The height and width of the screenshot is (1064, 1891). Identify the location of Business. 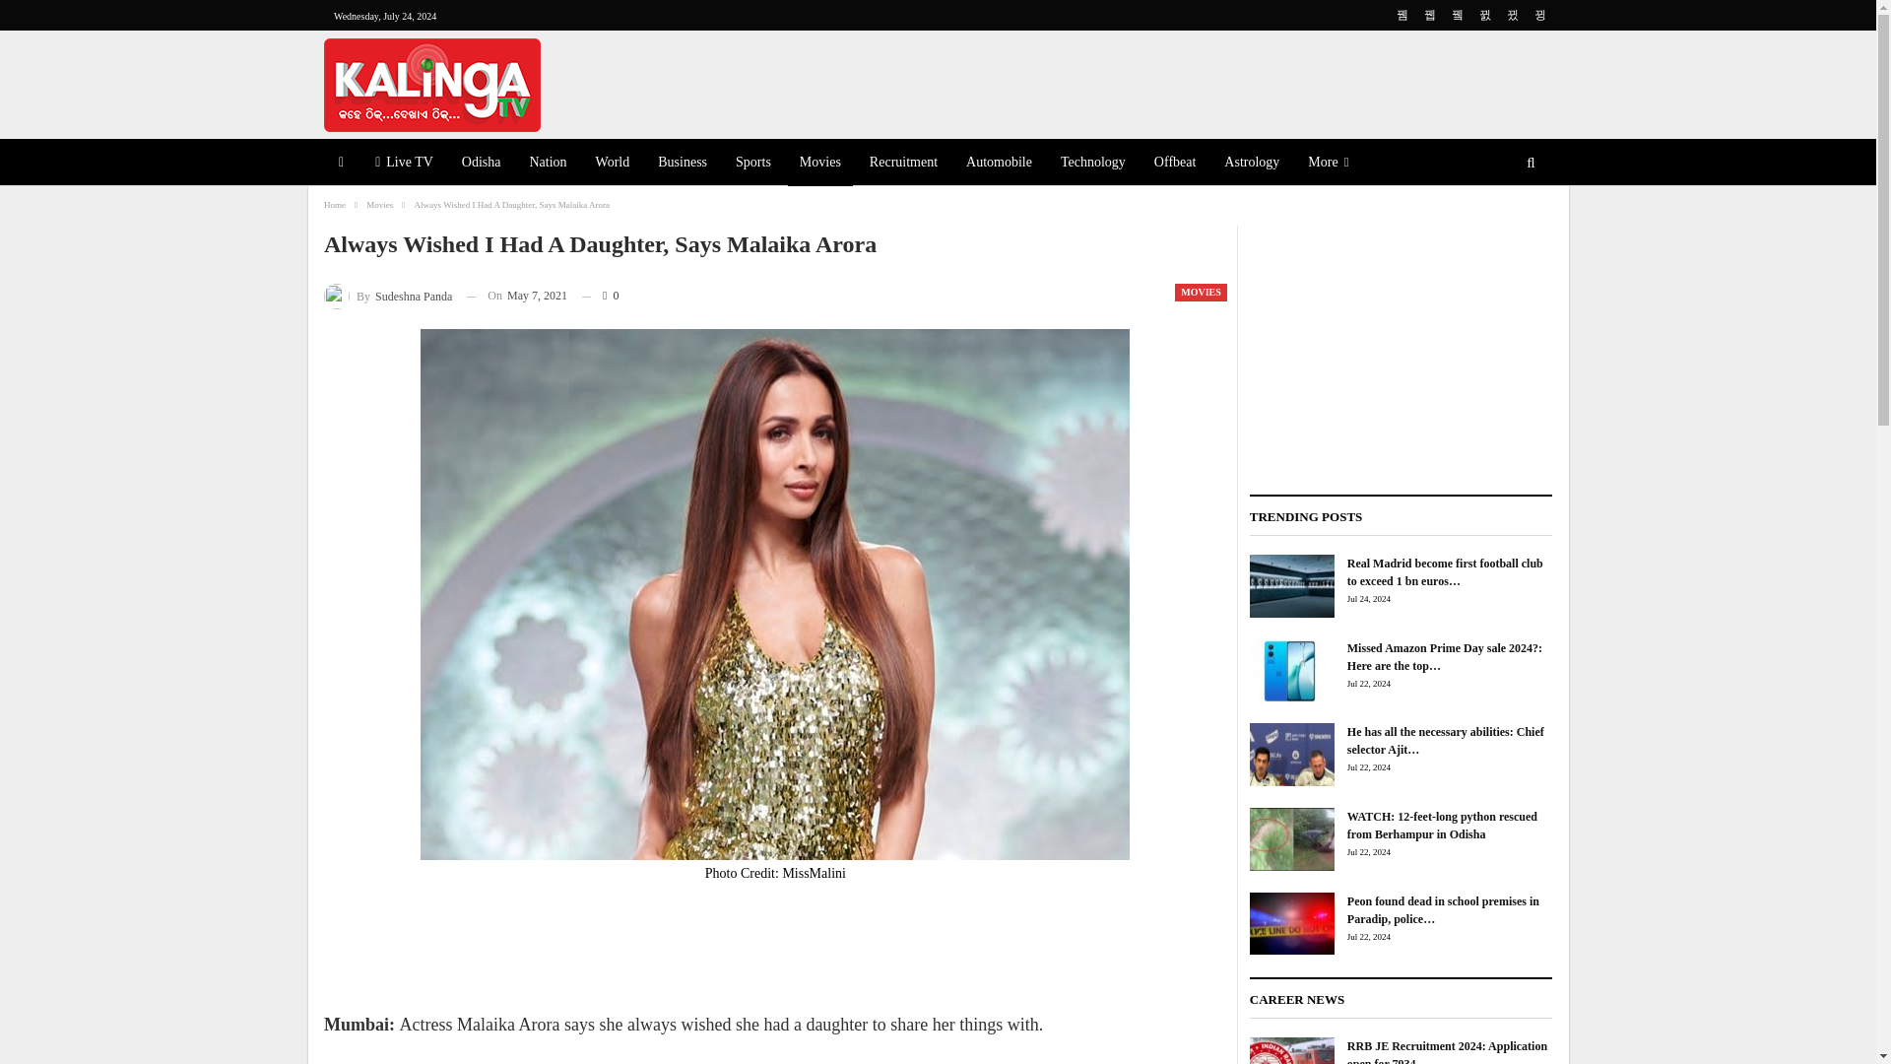
(682, 164).